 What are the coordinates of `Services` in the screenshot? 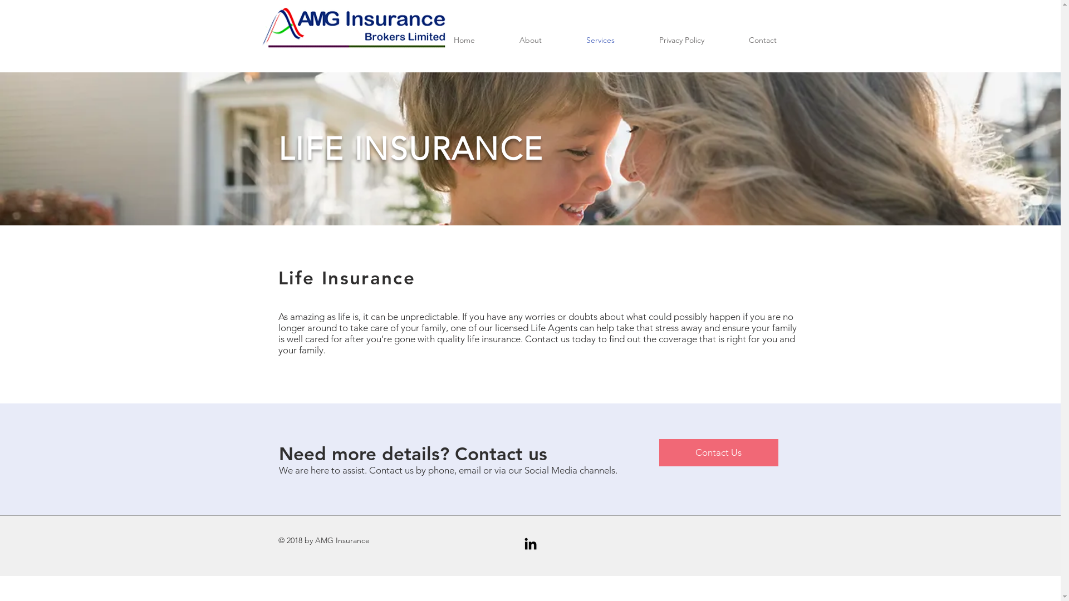 It's located at (600, 40).